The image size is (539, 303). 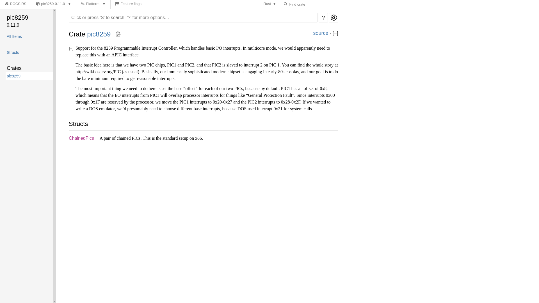 What do you see at coordinates (118, 34) in the screenshot?
I see `Copy item path to clipboard` at bounding box center [118, 34].